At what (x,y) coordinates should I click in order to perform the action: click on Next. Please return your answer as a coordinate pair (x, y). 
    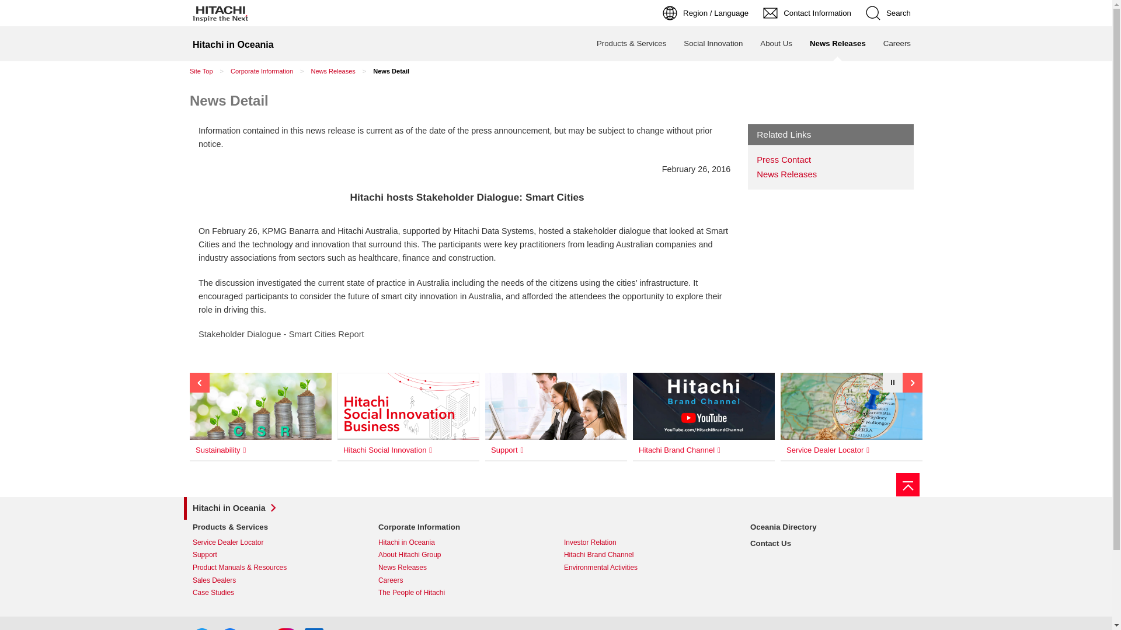
    Looking at the image, I should click on (913, 383).